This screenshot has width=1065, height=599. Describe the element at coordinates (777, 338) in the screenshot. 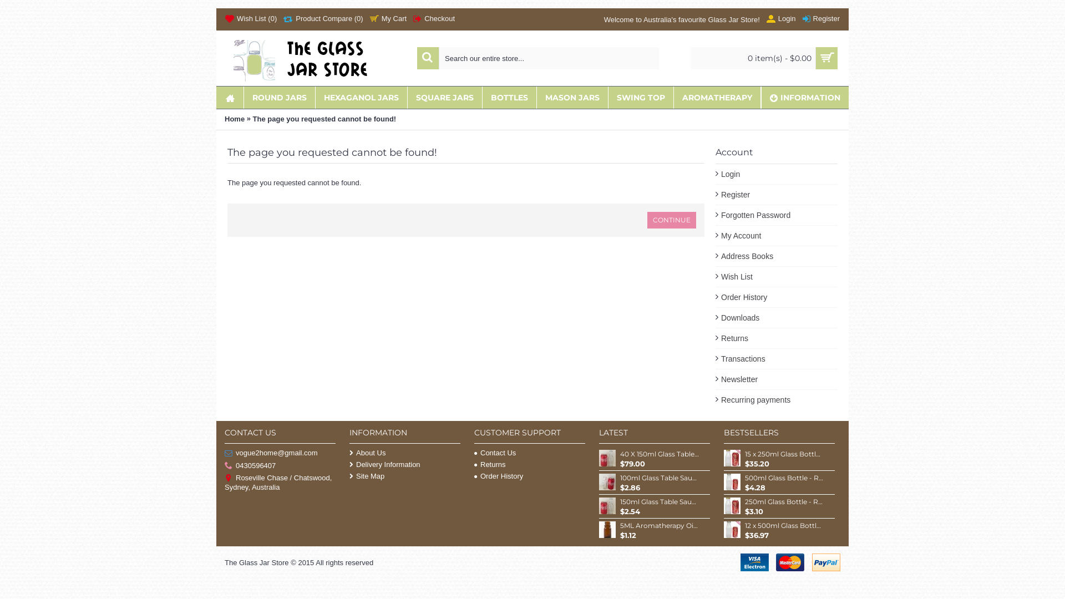

I see `Returns` at that location.